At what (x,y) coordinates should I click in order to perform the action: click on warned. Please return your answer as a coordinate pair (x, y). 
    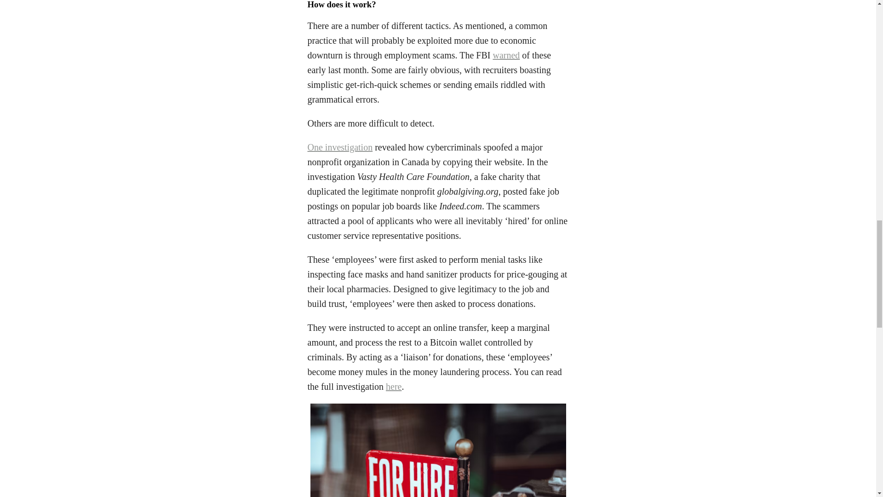
    Looking at the image, I should click on (506, 55).